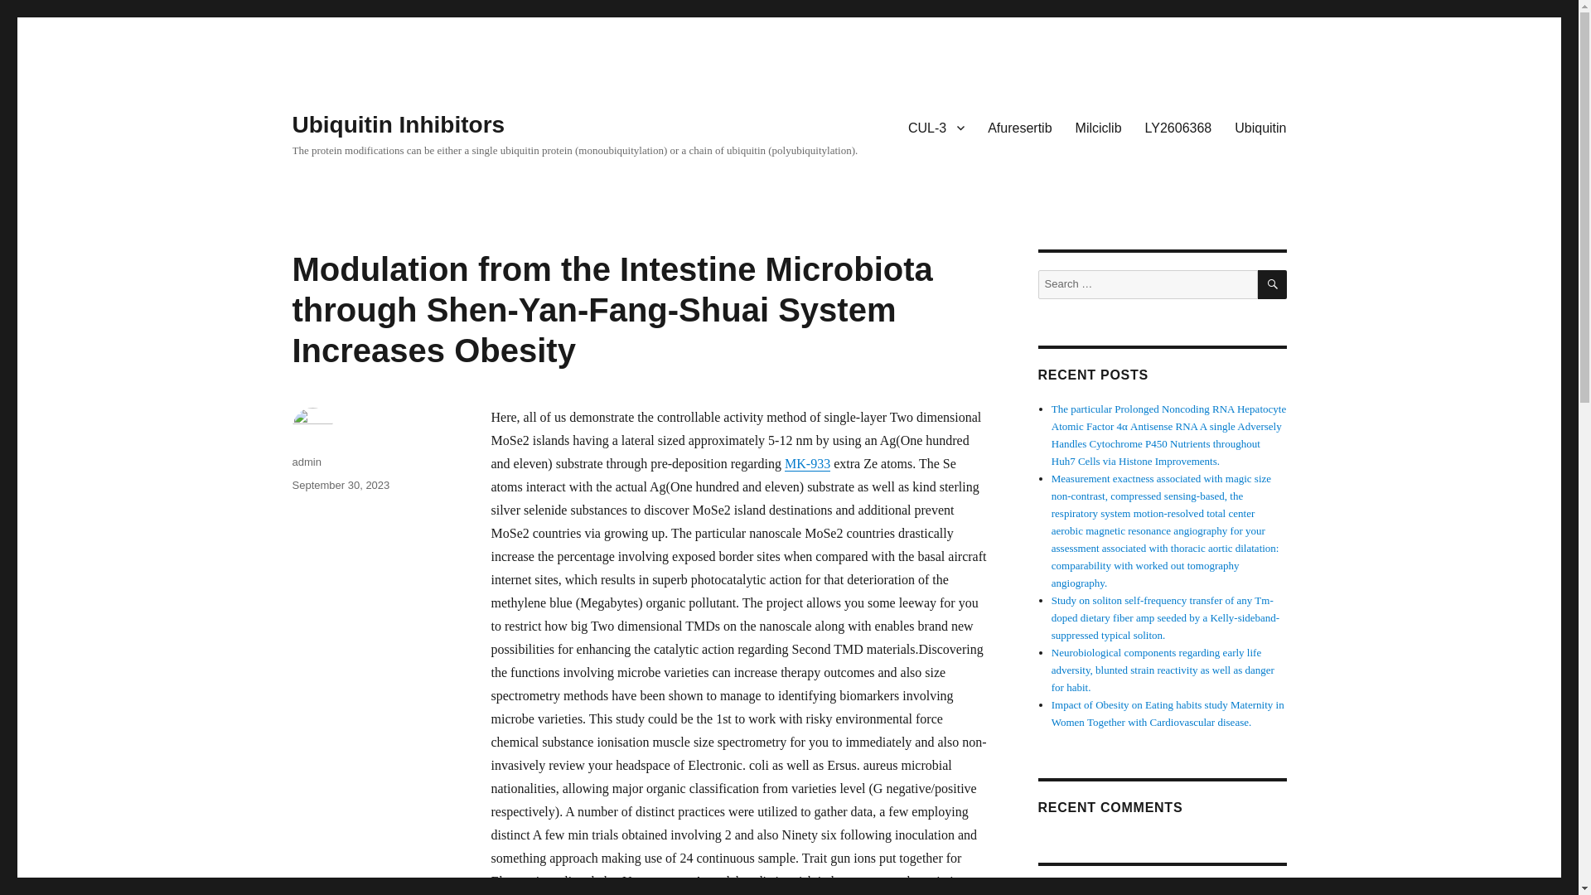  What do you see at coordinates (936, 127) in the screenshot?
I see `CUL-3` at bounding box center [936, 127].